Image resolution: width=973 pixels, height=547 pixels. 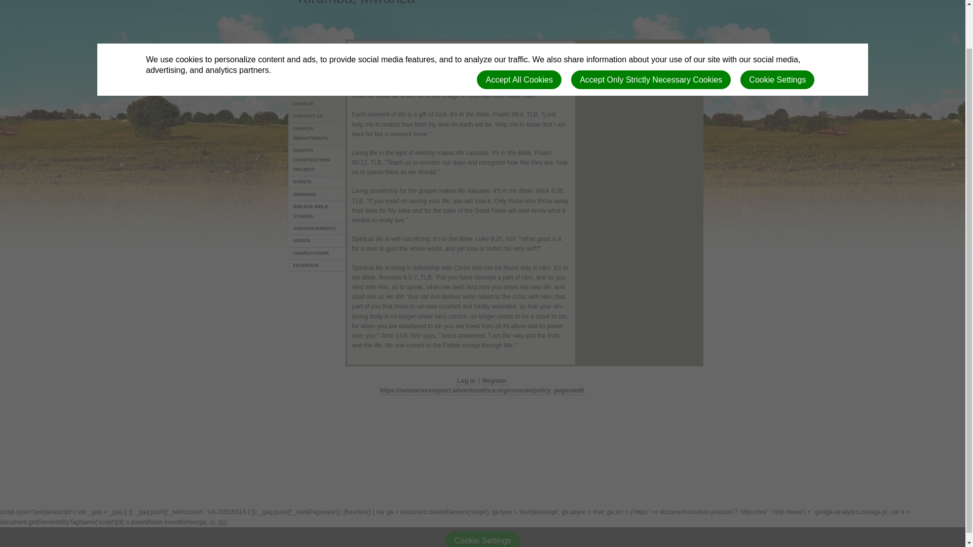 What do you see at coordinates (777, 33) in the screenshot?
I see `Cookie Settings` at bounding box center [777, 33].